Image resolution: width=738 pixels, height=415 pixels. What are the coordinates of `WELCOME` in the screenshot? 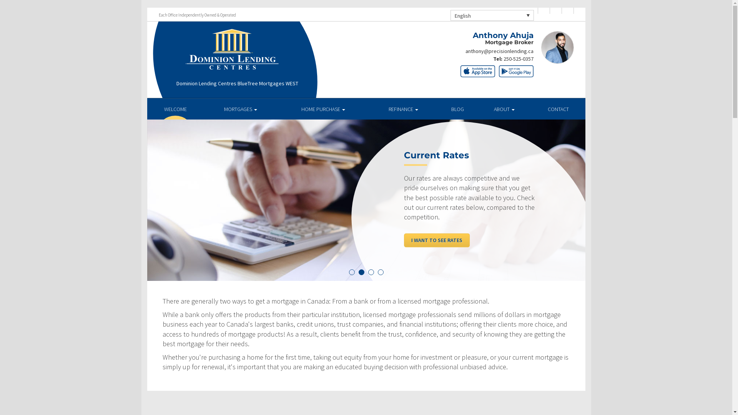 It's located at (175, 109).